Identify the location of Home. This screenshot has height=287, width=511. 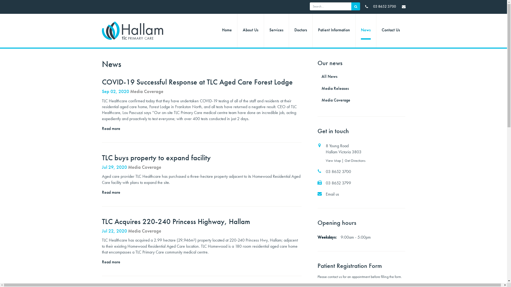
(227, 31).